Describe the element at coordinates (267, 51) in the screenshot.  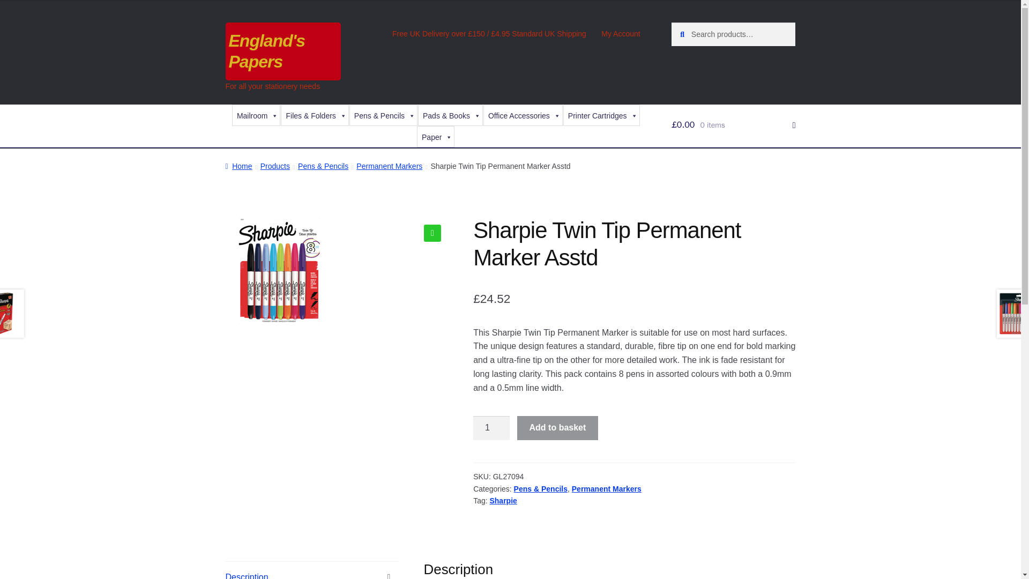
I see `England's Papers` at that location.